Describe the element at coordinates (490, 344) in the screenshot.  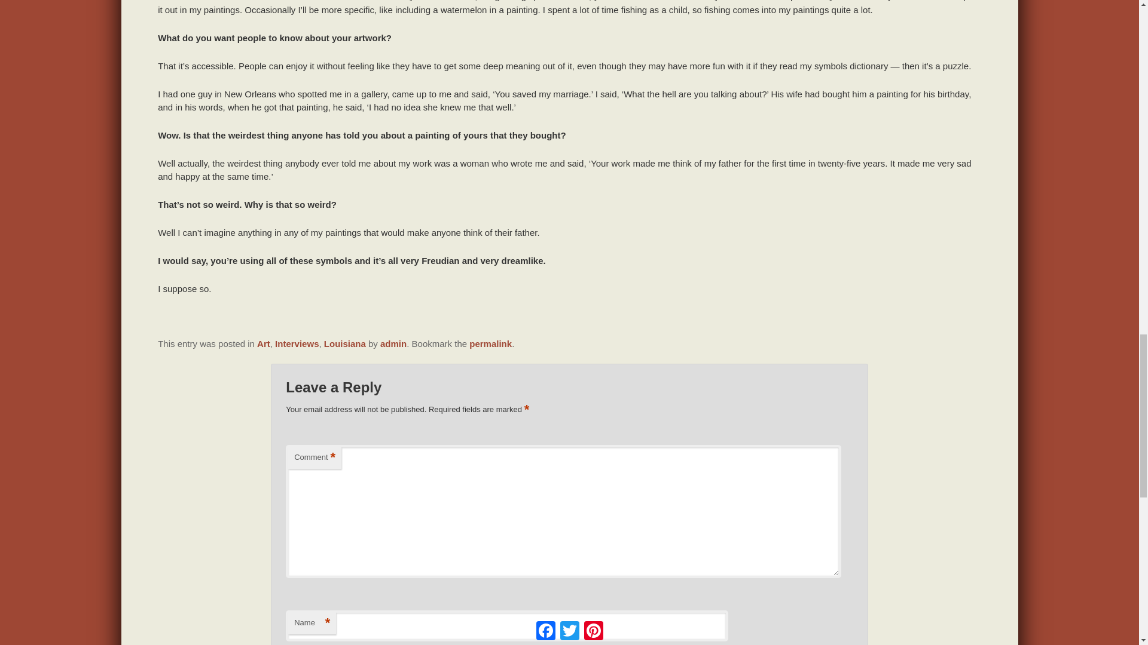
I see `Permalink to An Interview With David Horton` at that location.